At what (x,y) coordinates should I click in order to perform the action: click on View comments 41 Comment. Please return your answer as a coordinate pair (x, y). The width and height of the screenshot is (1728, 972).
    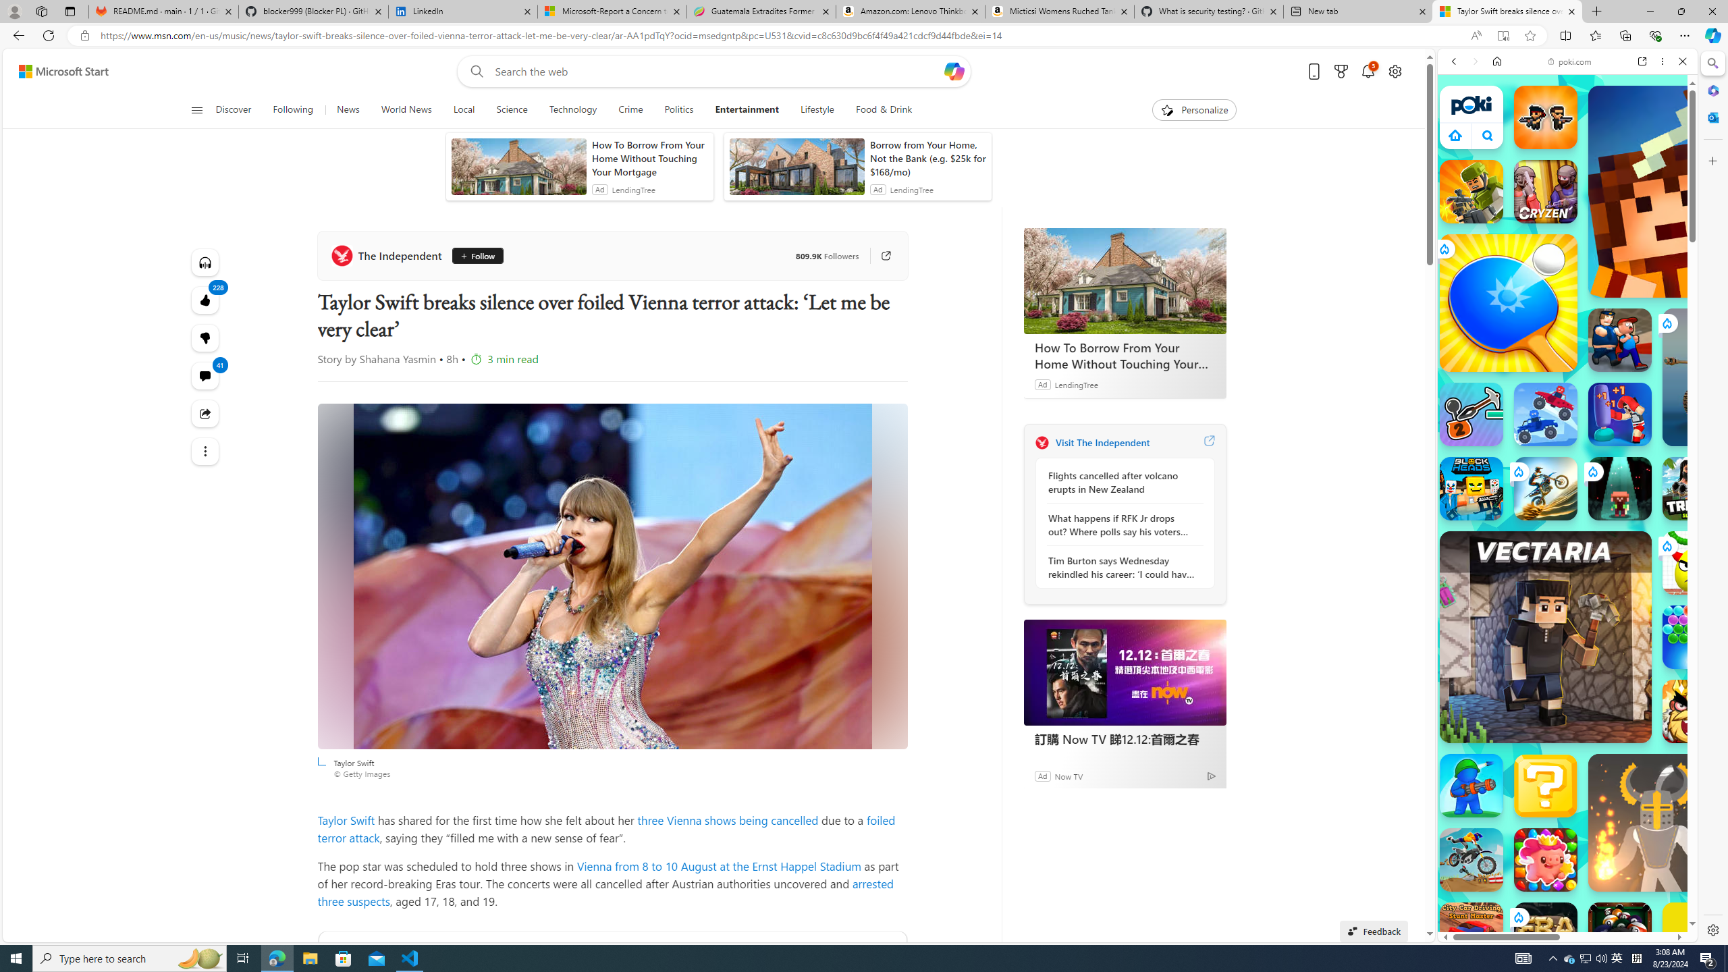
    Looking at the image, I should click on (205, 376).